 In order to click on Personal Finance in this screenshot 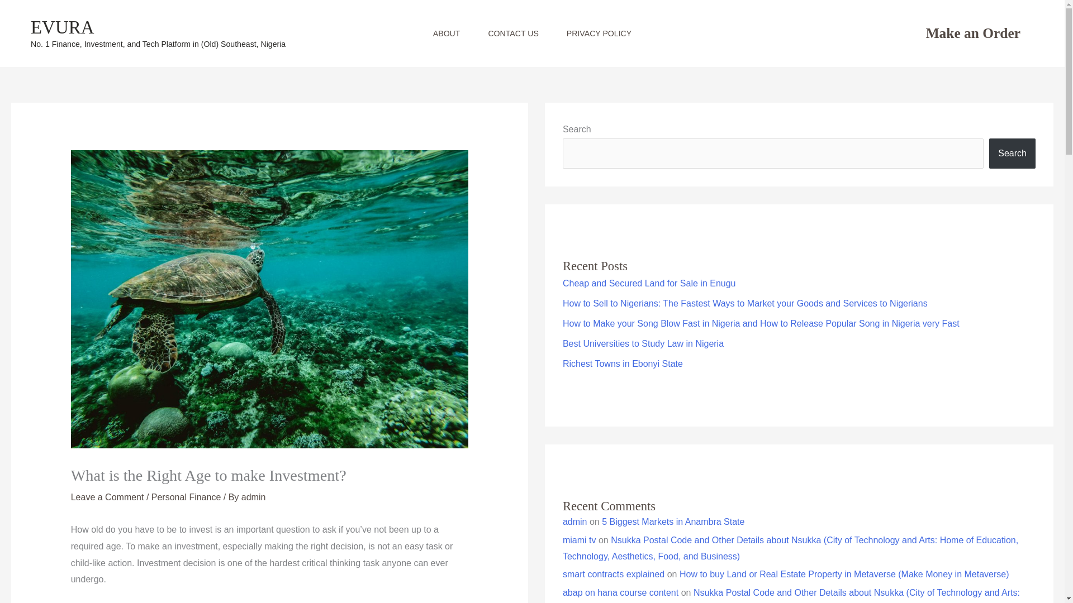, I will do `click(186, 497)`.